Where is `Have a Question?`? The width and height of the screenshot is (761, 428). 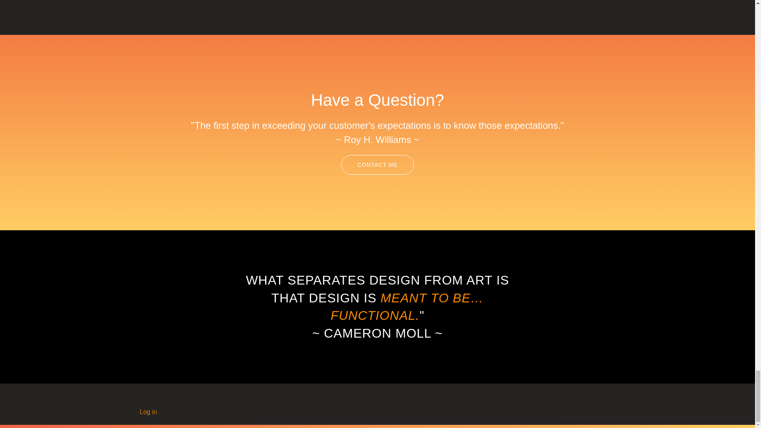 Have a Question? is located at coordinates (377, 100).